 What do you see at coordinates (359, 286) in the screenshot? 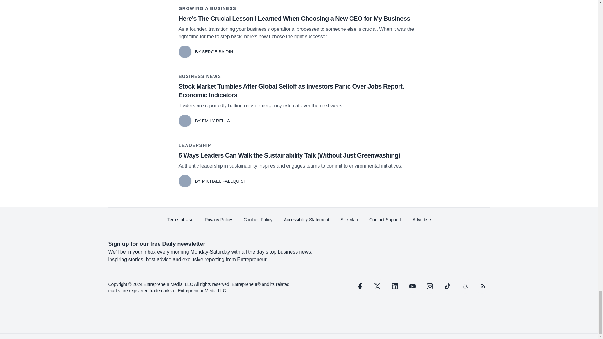
I see `facebook` at bounding box center [359, 286].